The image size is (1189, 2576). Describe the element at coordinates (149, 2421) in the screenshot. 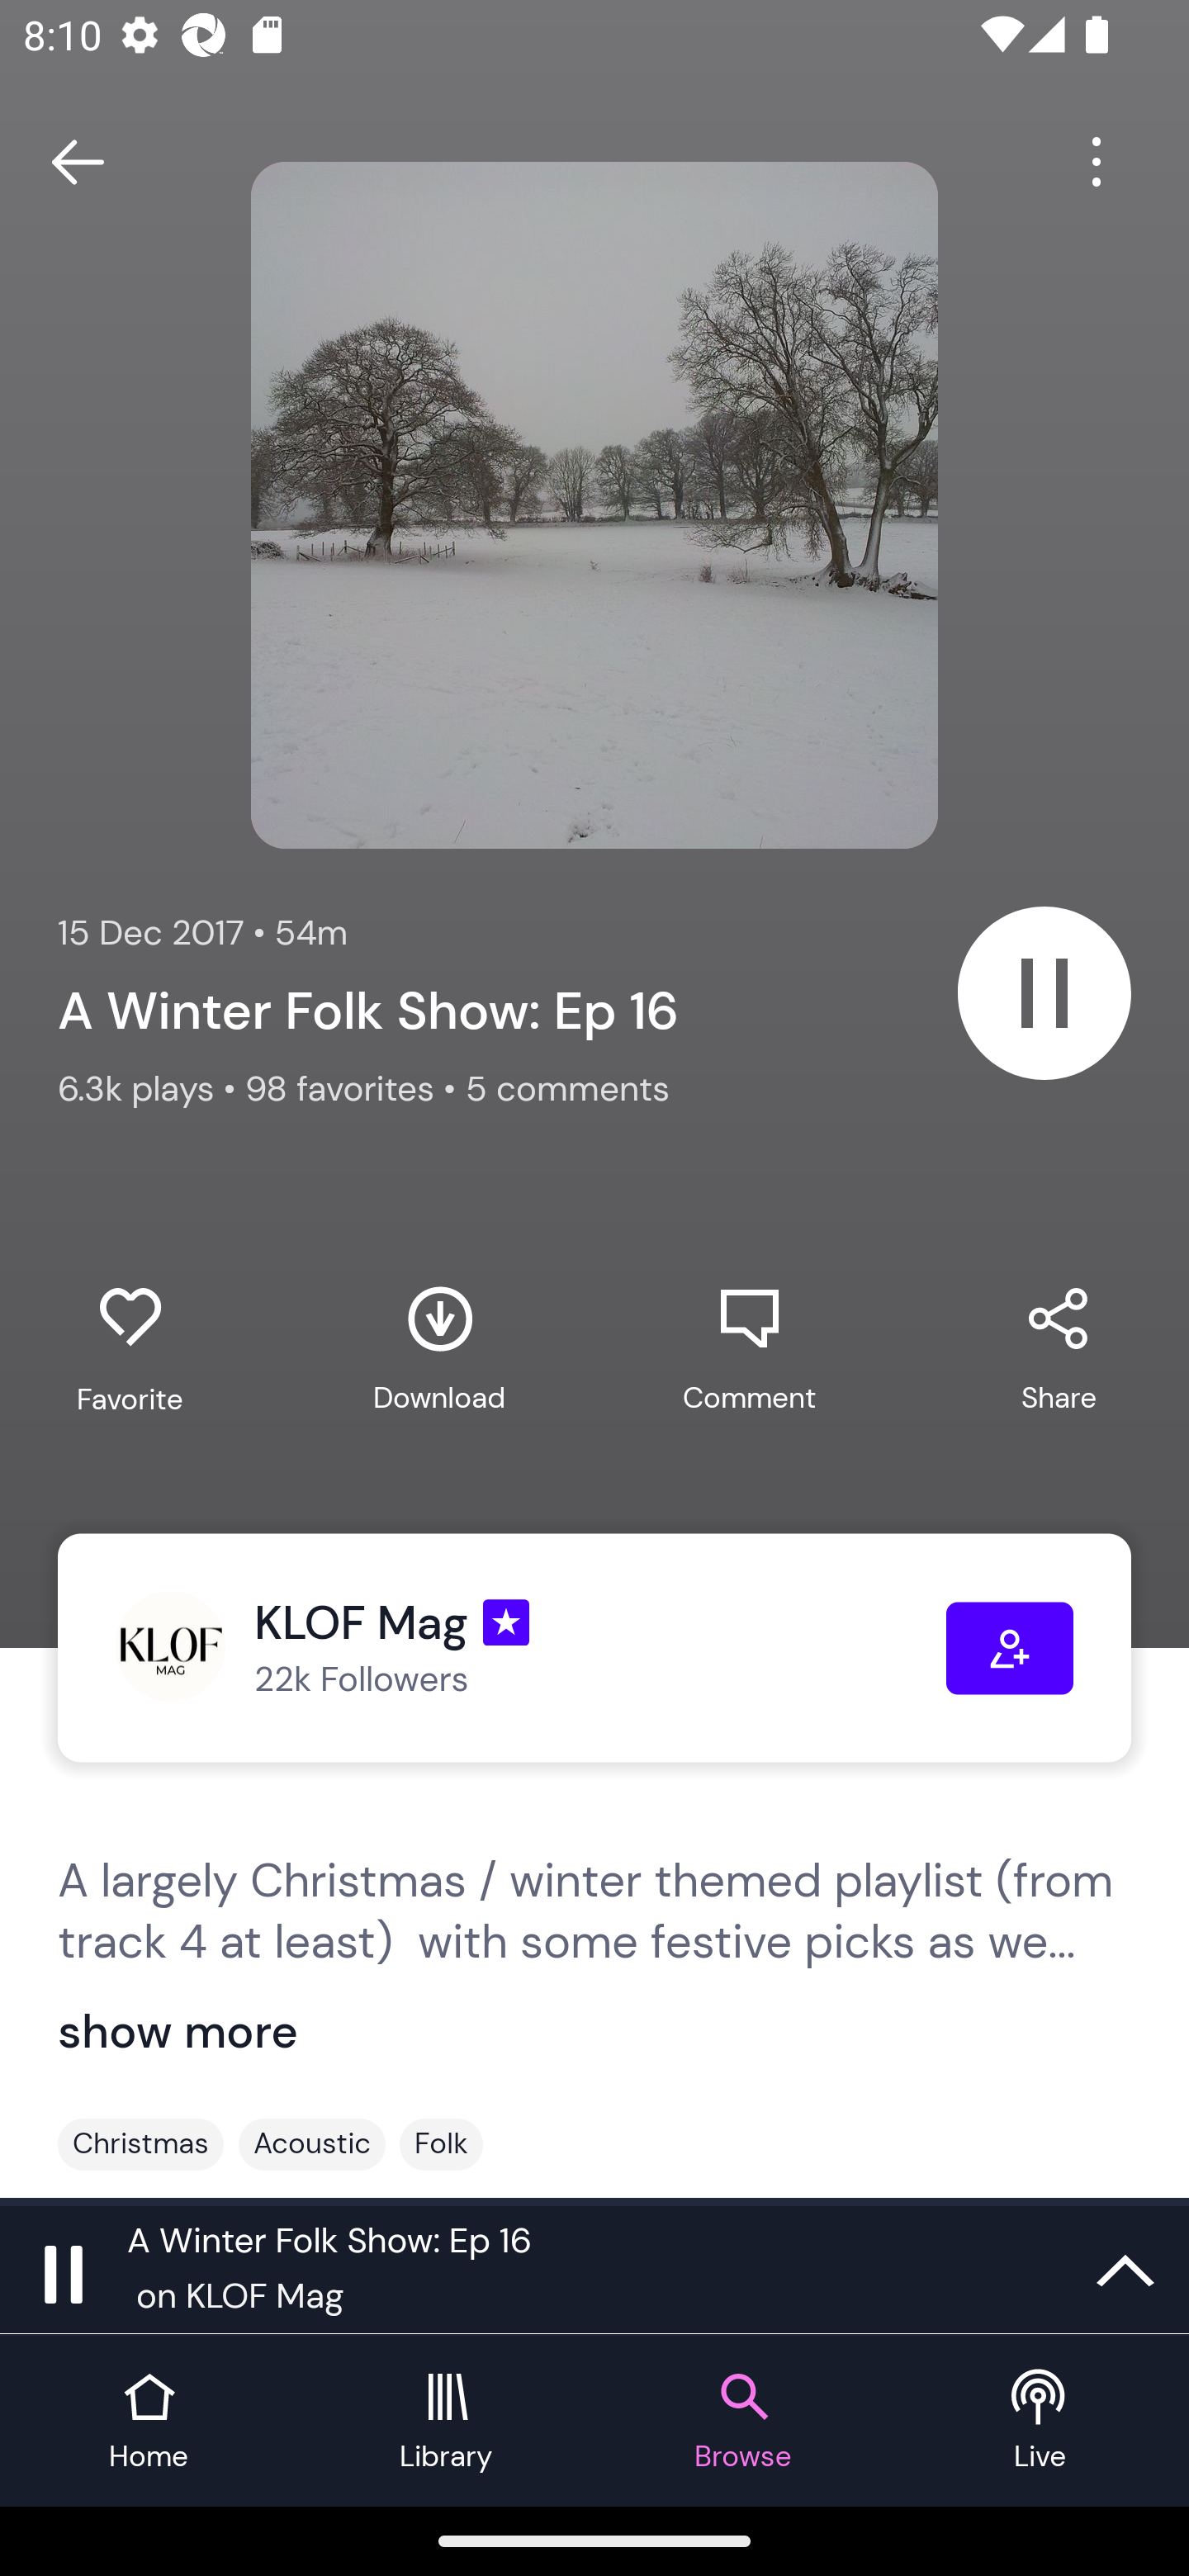

I see `Home tab Home` at that location.